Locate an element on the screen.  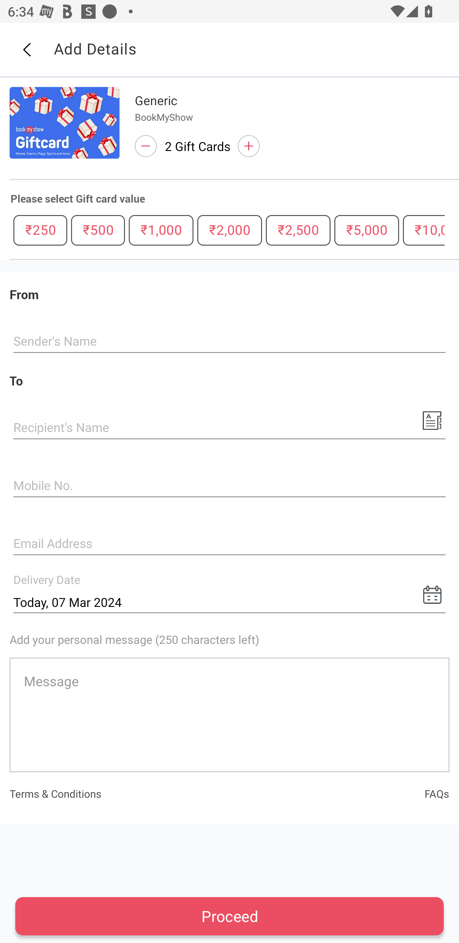
₹2,500 is located at coordinates (298, 230).